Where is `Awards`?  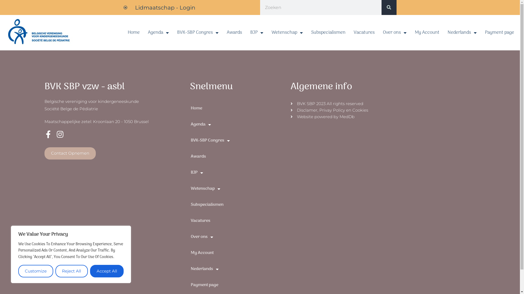
Awards is located at coordinates (234, 33).